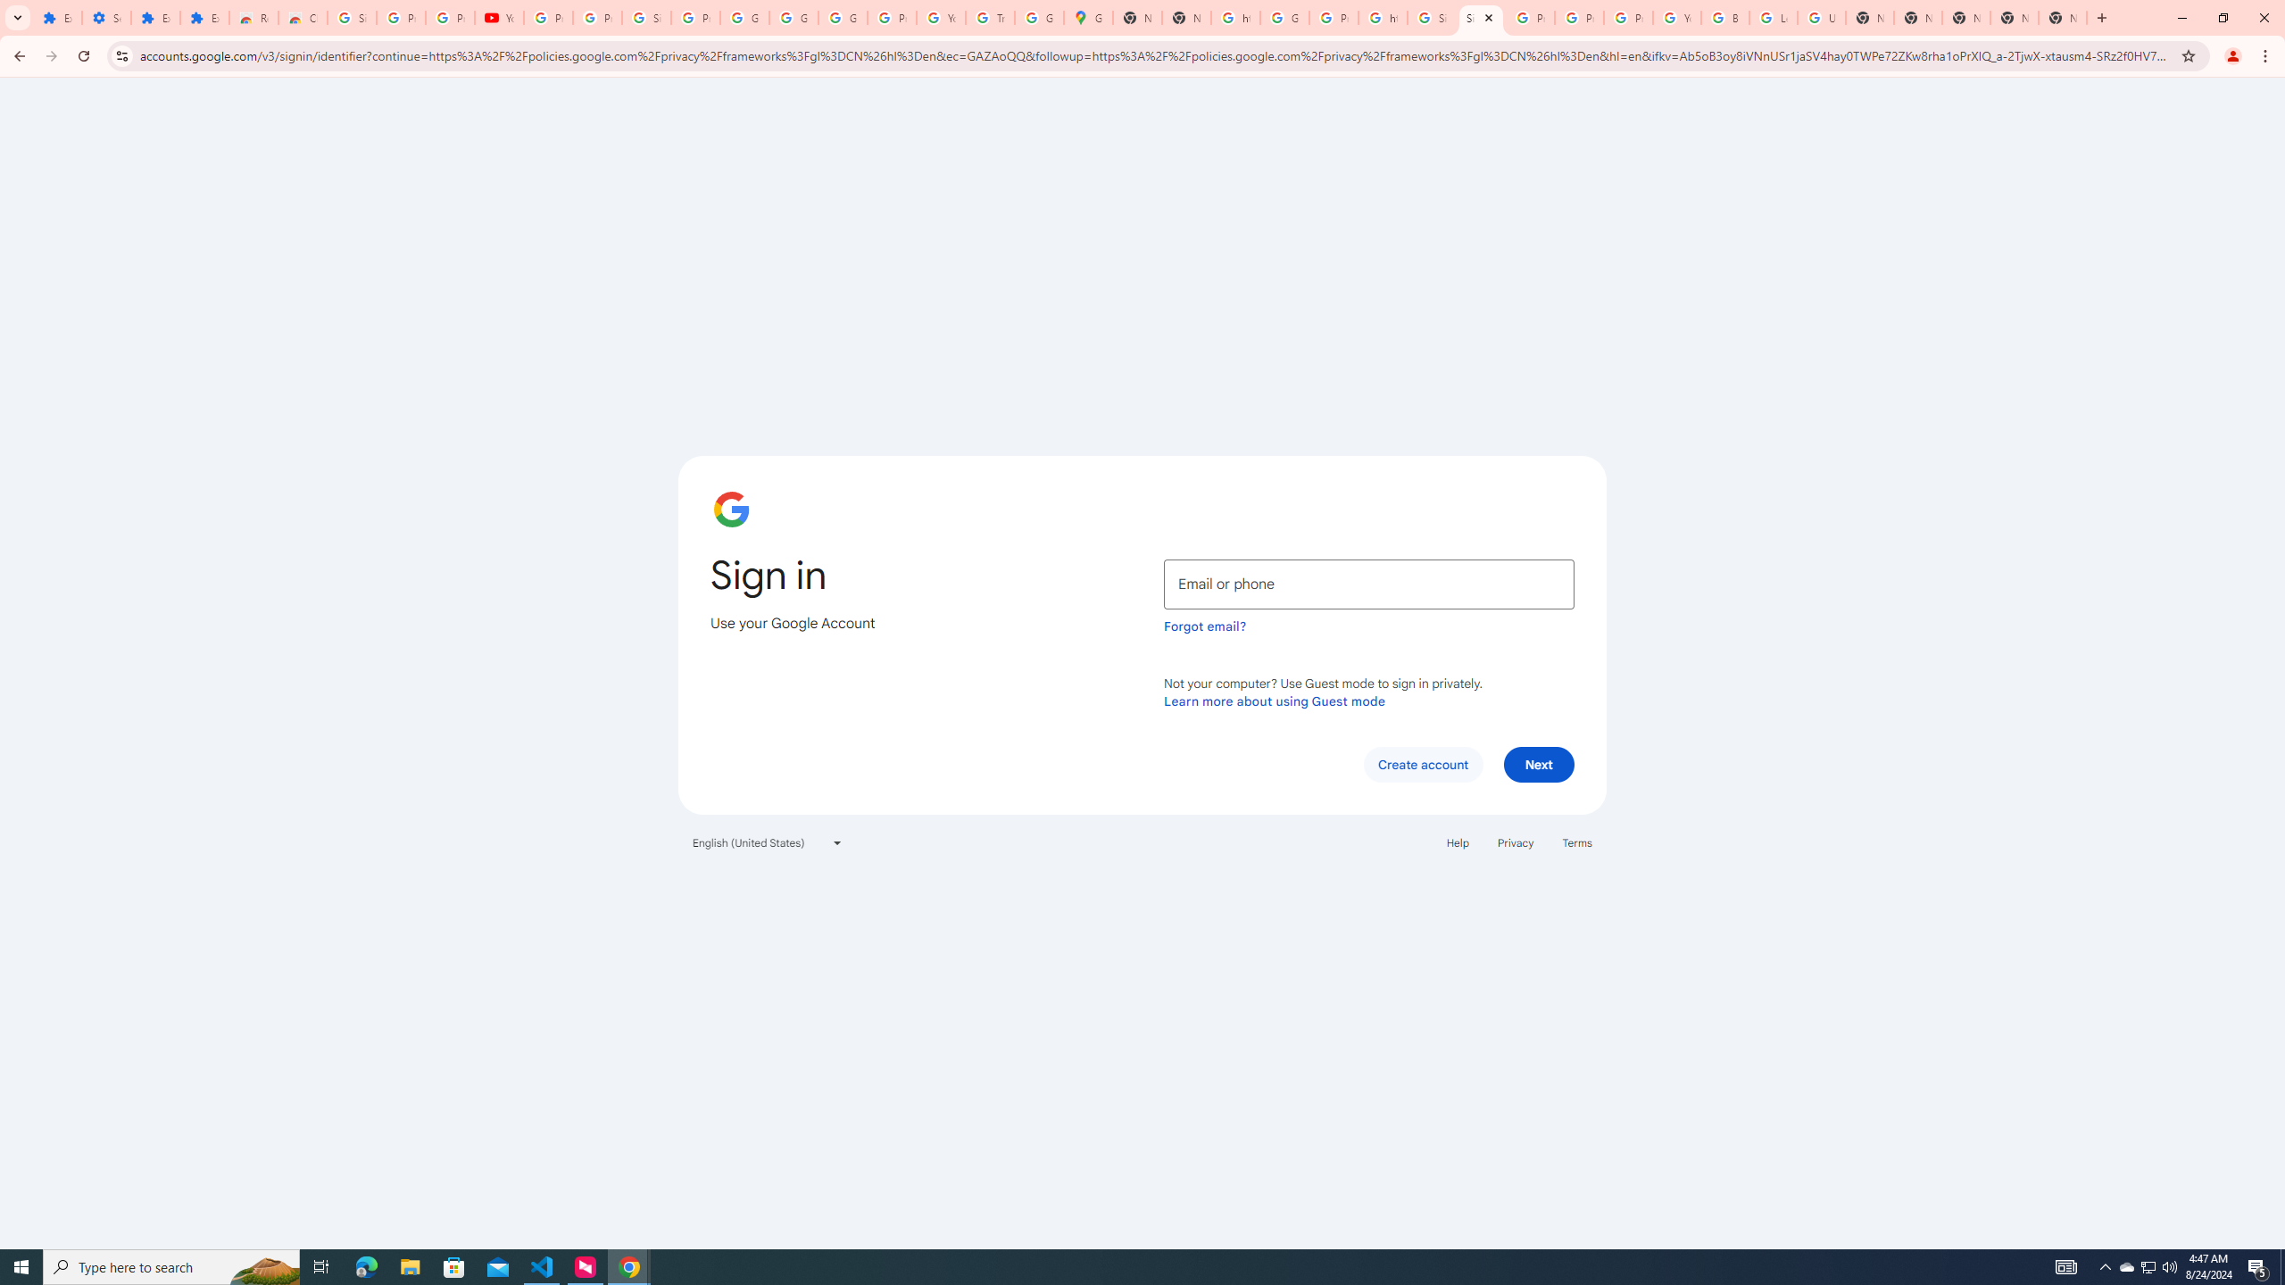 The image size is (2285, 1285). I want to click on Create account, so click(1422, 764).